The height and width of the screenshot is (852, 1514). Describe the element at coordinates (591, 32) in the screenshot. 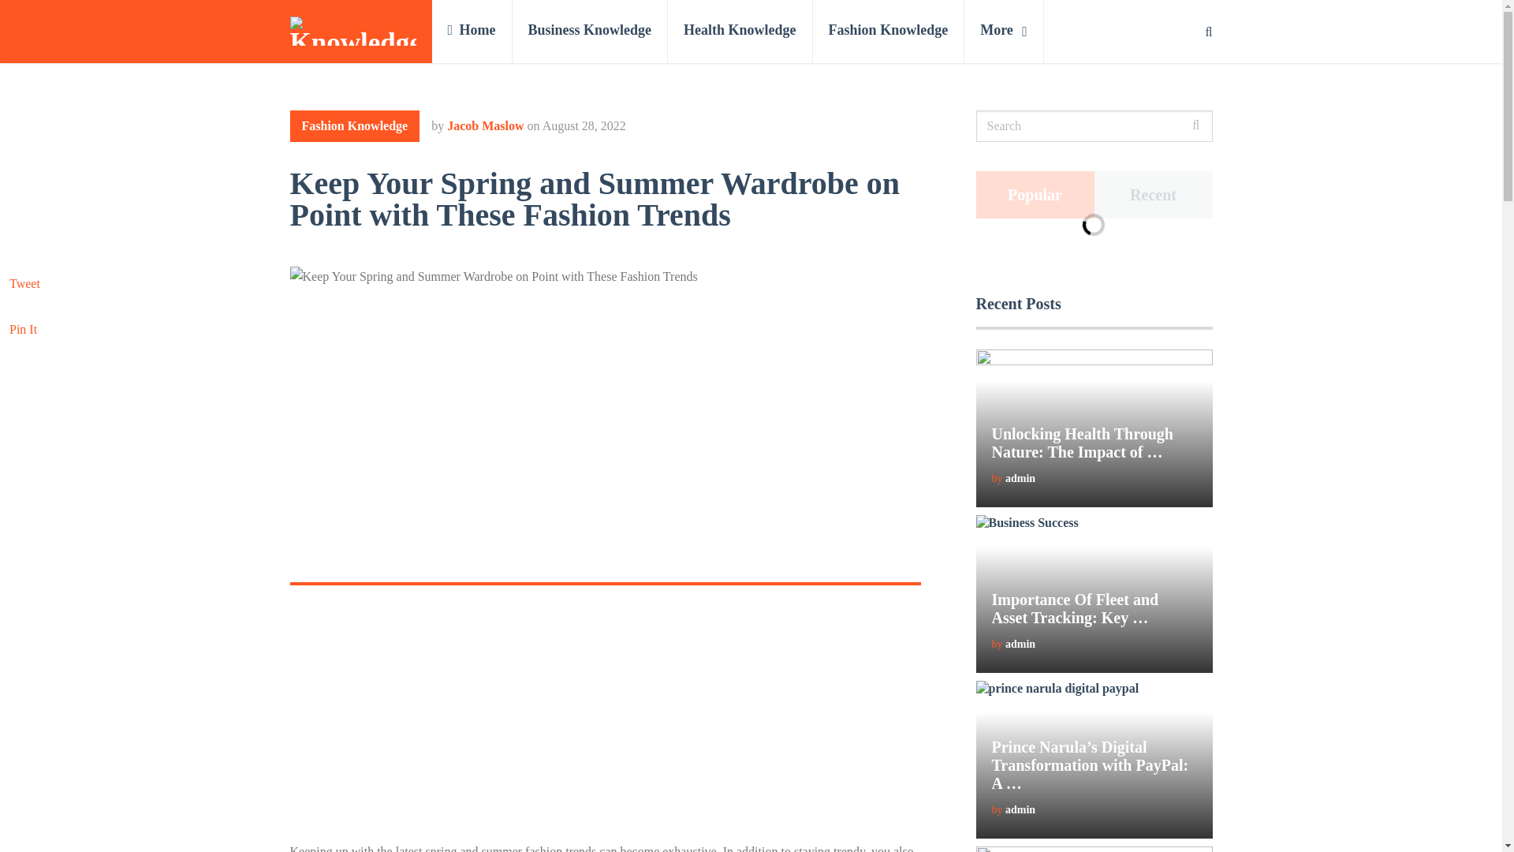

I see `Business Knowledge` at that location.